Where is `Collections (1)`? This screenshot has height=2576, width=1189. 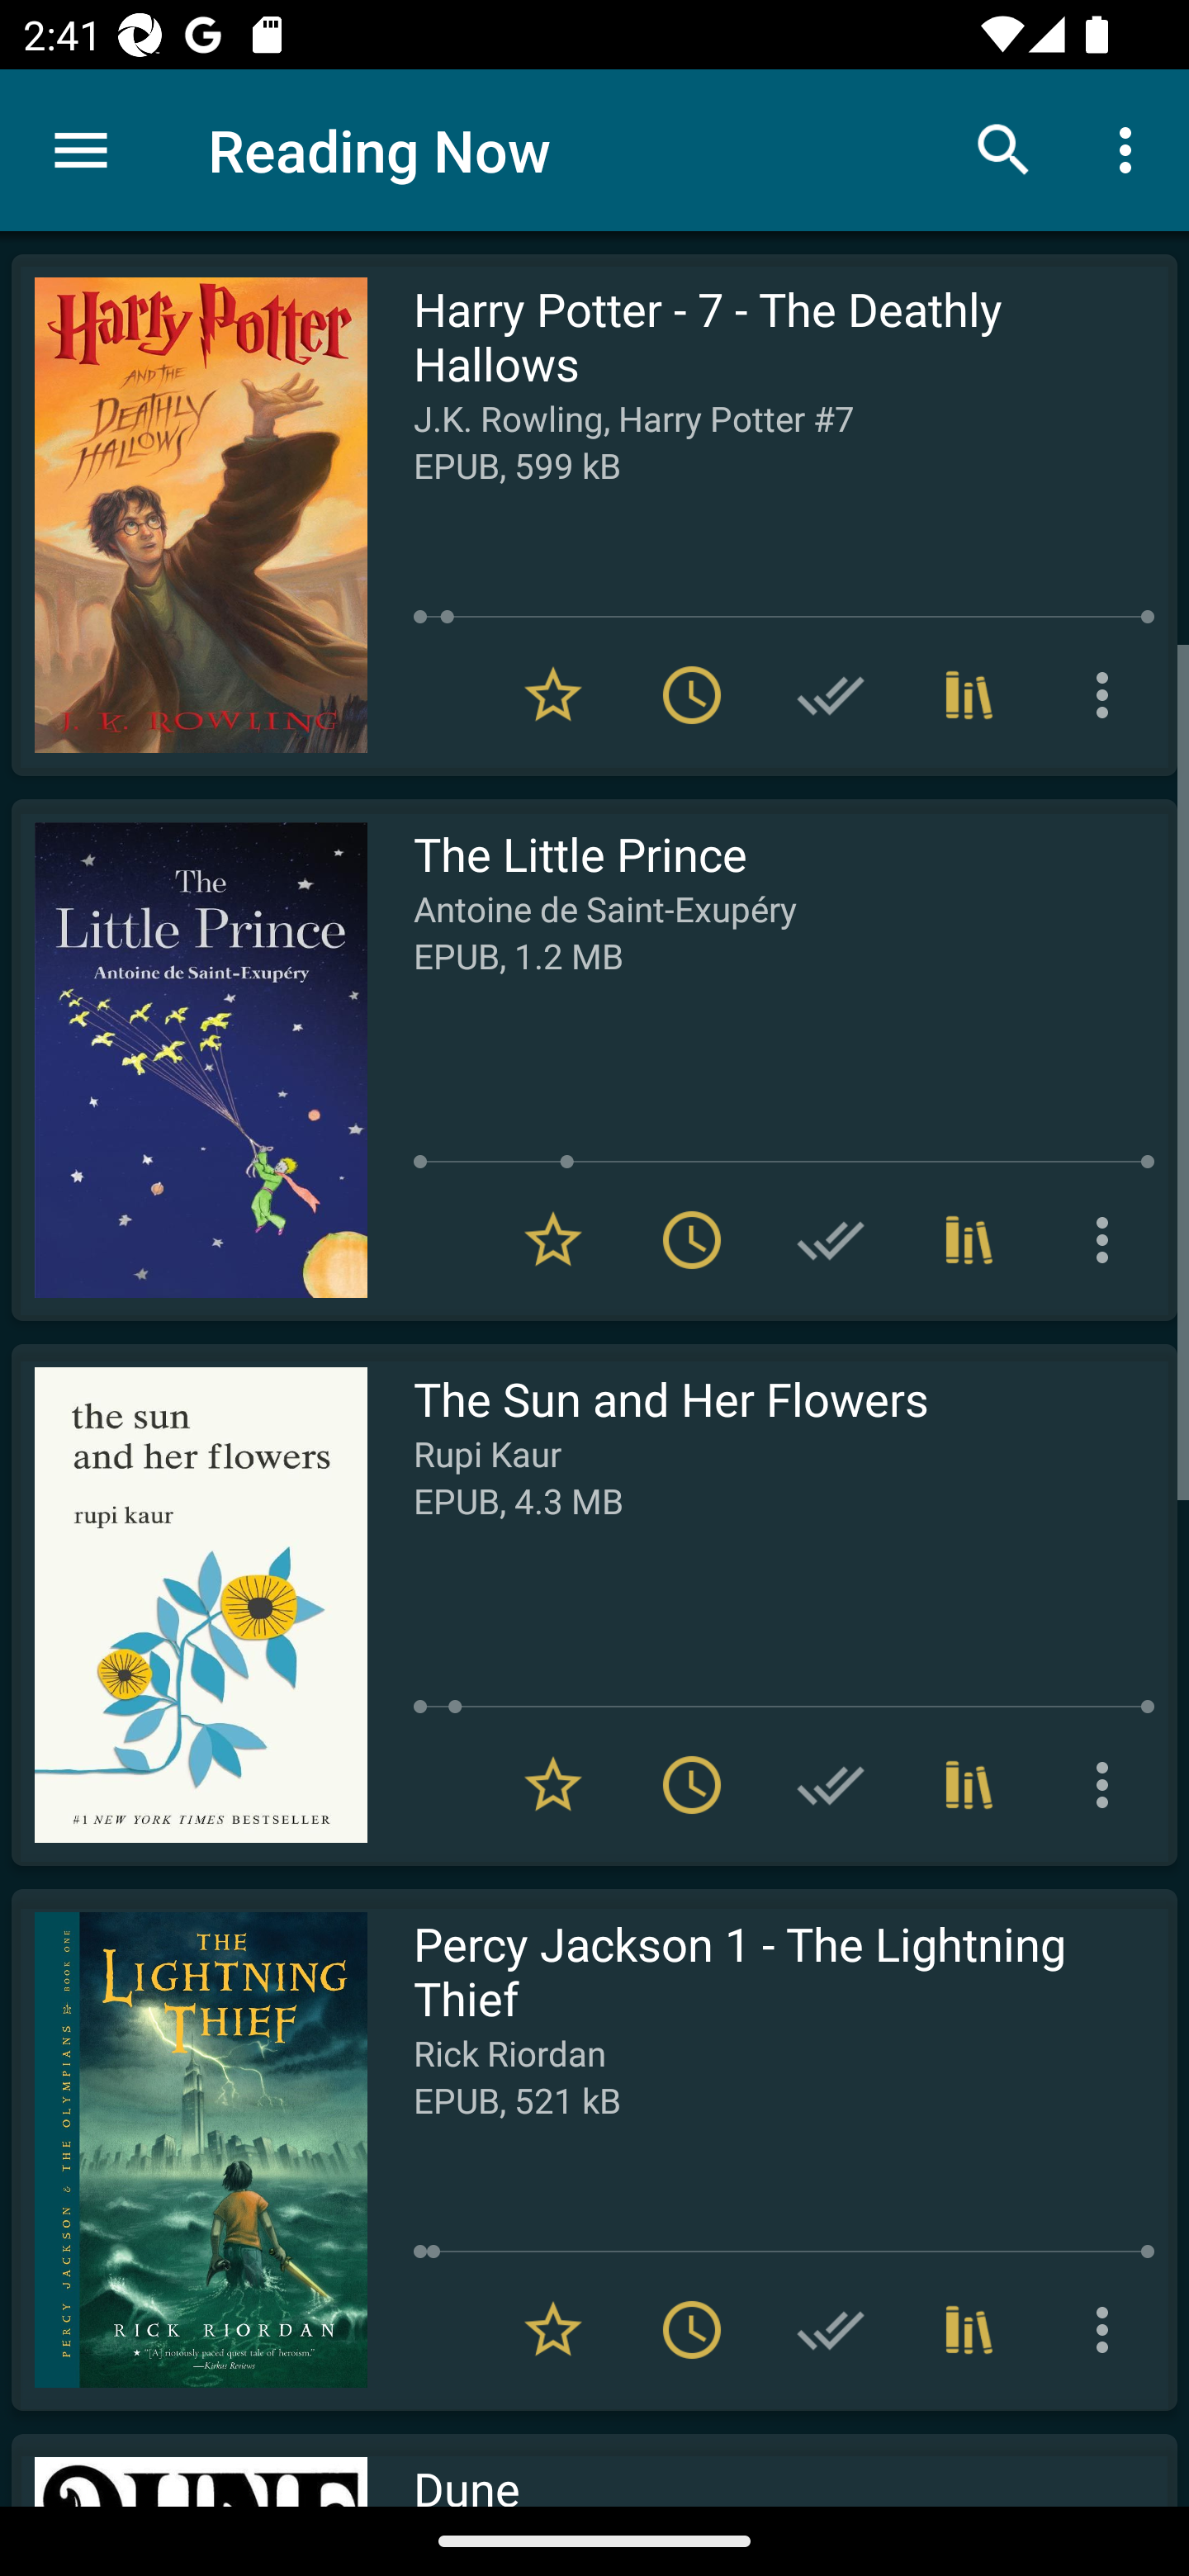 Collections (1) is located at coordinates (969, 2330).